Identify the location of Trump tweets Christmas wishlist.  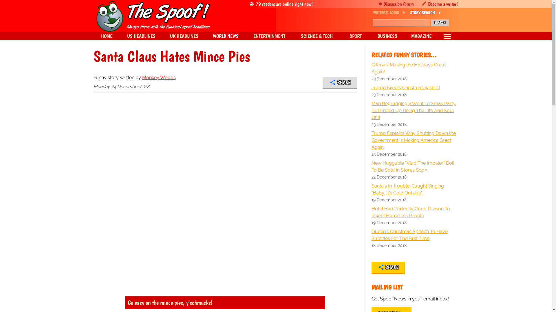
(415, 88).